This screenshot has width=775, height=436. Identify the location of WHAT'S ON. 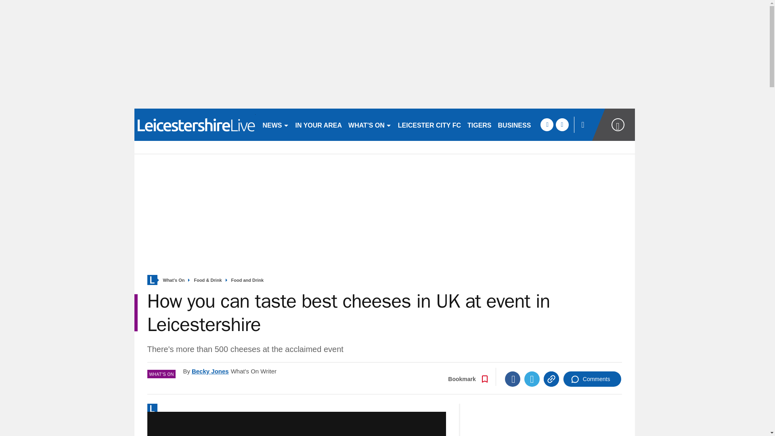
(370, 124).